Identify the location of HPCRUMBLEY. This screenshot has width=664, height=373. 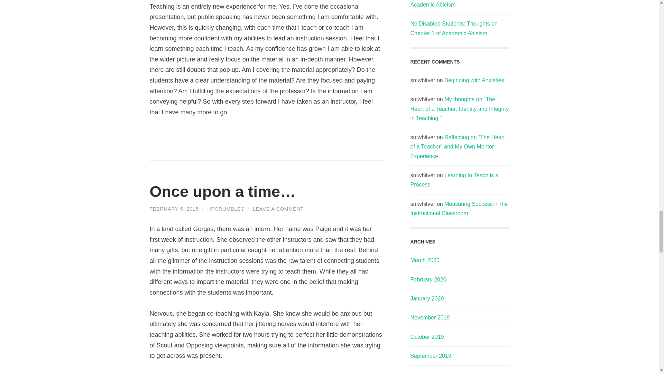
(225, 209).